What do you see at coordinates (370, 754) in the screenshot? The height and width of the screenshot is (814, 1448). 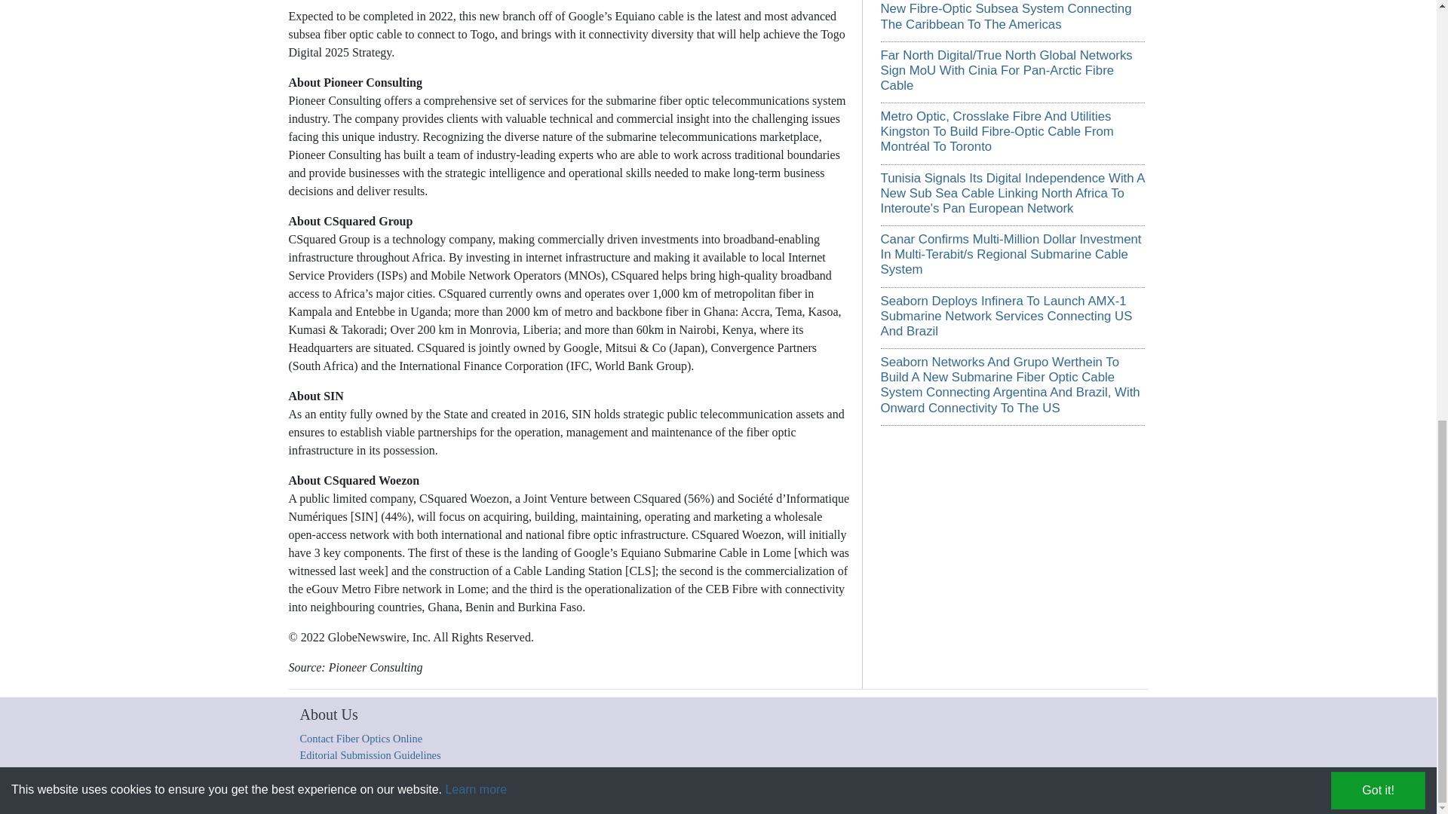 I see `Editorial Submission Guidelines` at bounding box center [370, 754].